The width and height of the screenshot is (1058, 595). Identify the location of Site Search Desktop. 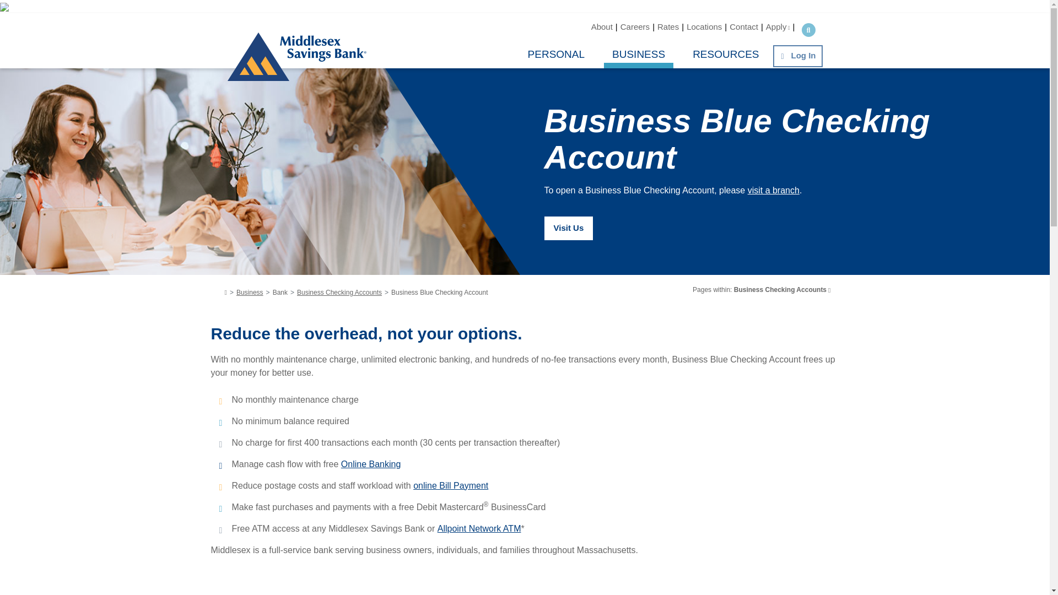
(808, 30).